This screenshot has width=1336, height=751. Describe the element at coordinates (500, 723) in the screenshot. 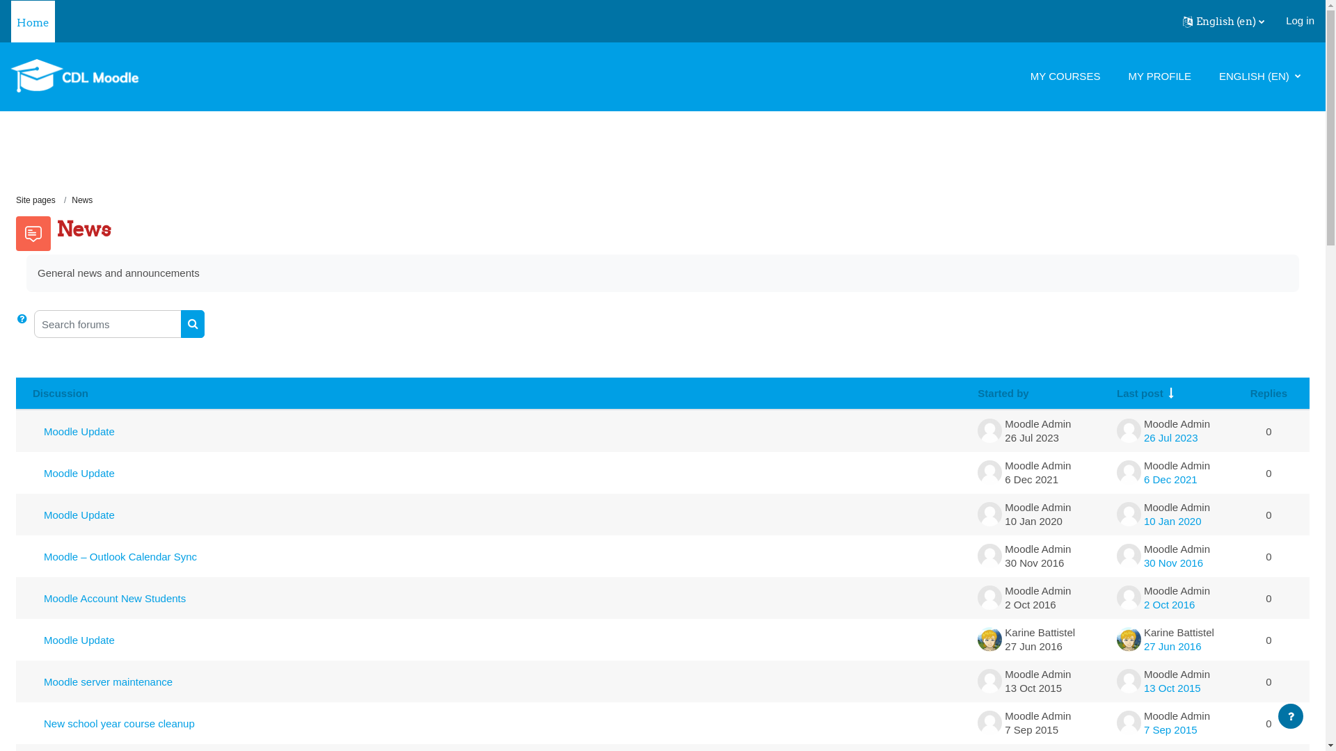

I see `New school year course cleanup` at that location.